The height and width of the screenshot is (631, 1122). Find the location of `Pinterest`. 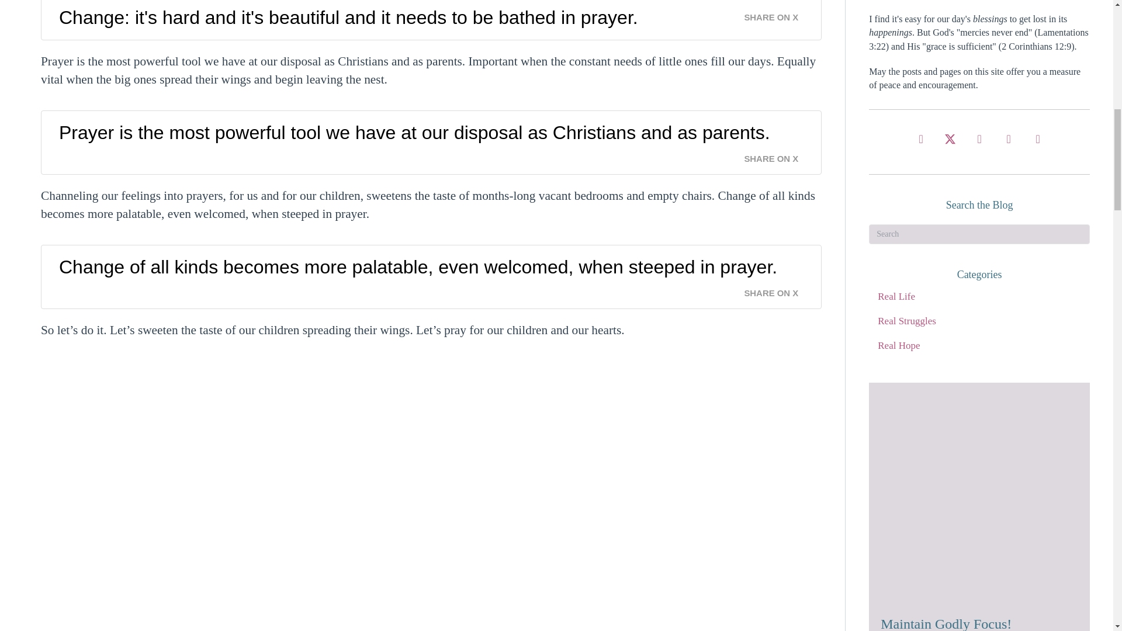

Pinterest is located at coordinates (1009, 139).